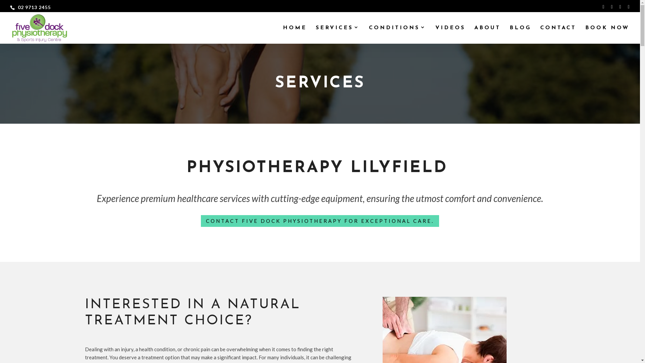 The width and height of the screenshot is (645, 363). What do you see at coordinates (338, 35) in the screenshot?
I see `SERVICES` at bounding box center [338, 35].